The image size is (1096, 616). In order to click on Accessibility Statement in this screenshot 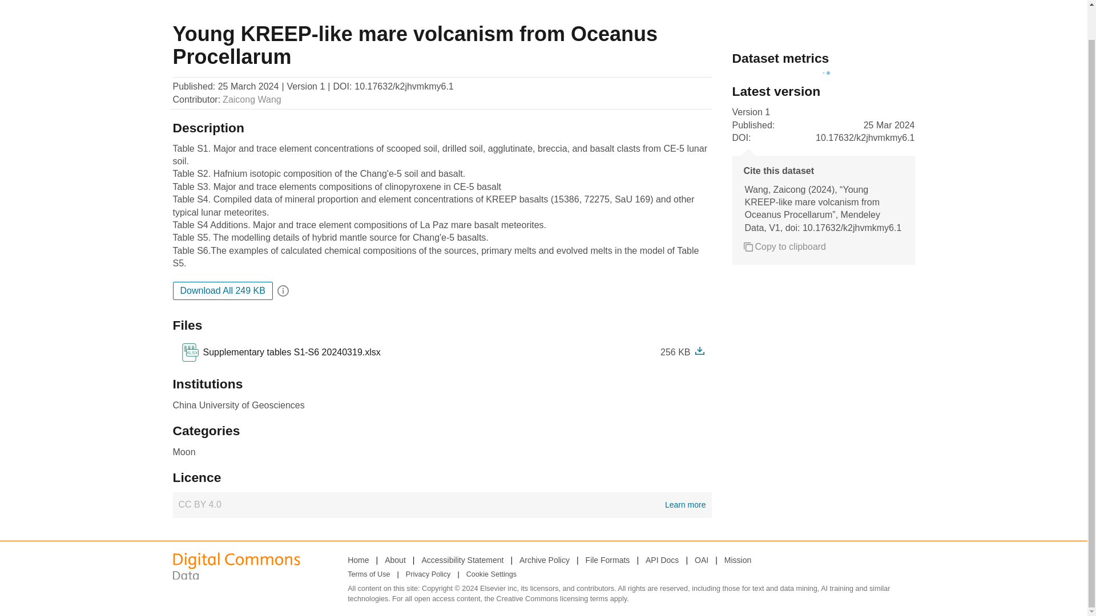, I will do `click(462, 560)`.